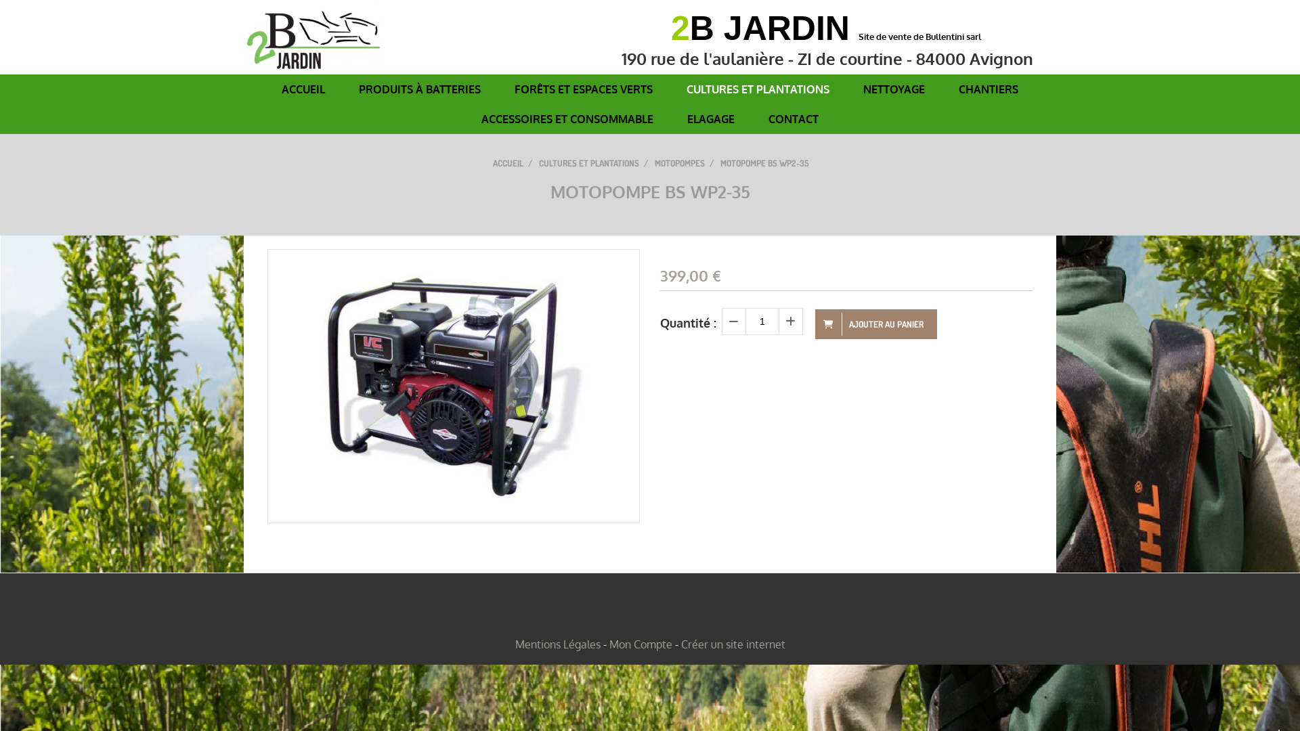  Describe the element at coordinates (508, 163) in the screenshot. I see `ACCUEIL` at that location.